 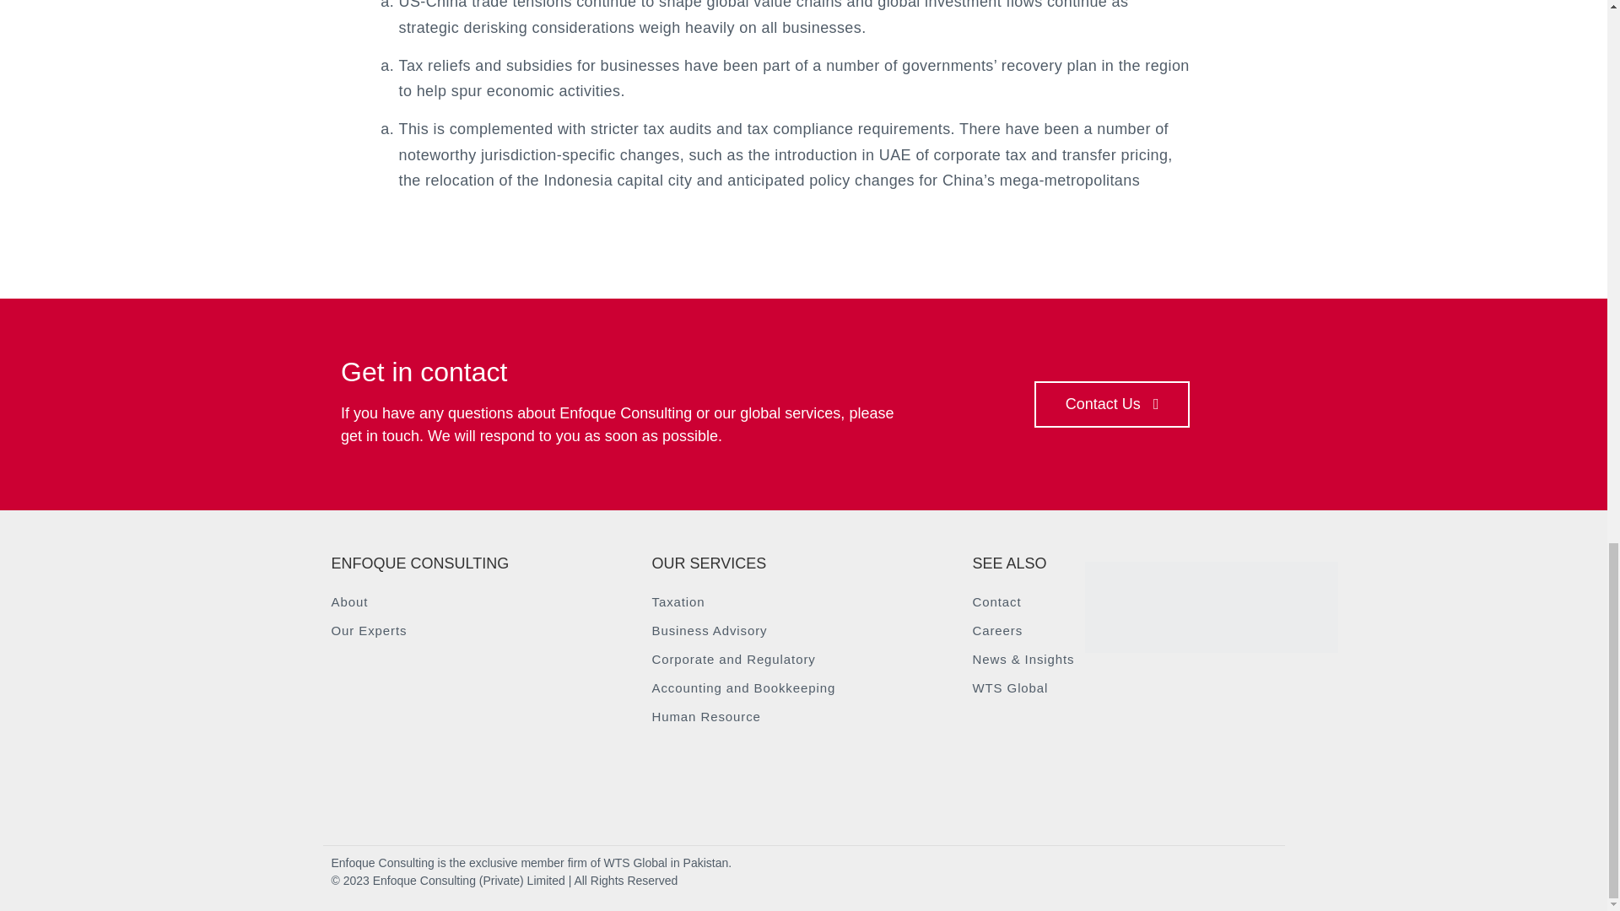 What do you see at coordinates (803, 688) in the screenshot?
I see `Accounting and Bookkeeping` at bounding box center [803, 688].